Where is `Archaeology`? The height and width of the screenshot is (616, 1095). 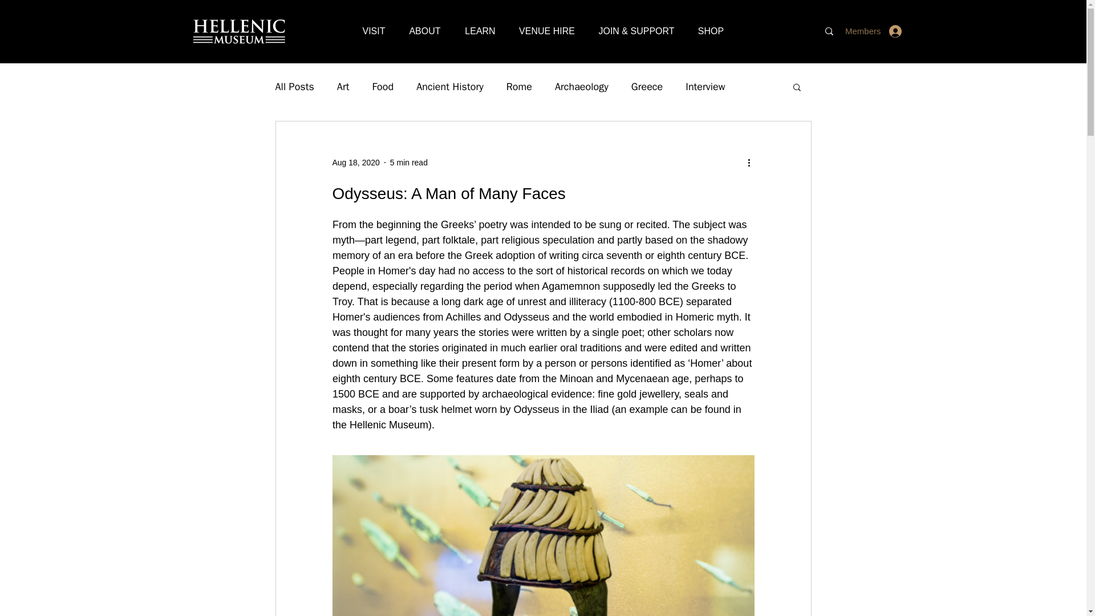
Archaeology is located at coordinates (582, 87).